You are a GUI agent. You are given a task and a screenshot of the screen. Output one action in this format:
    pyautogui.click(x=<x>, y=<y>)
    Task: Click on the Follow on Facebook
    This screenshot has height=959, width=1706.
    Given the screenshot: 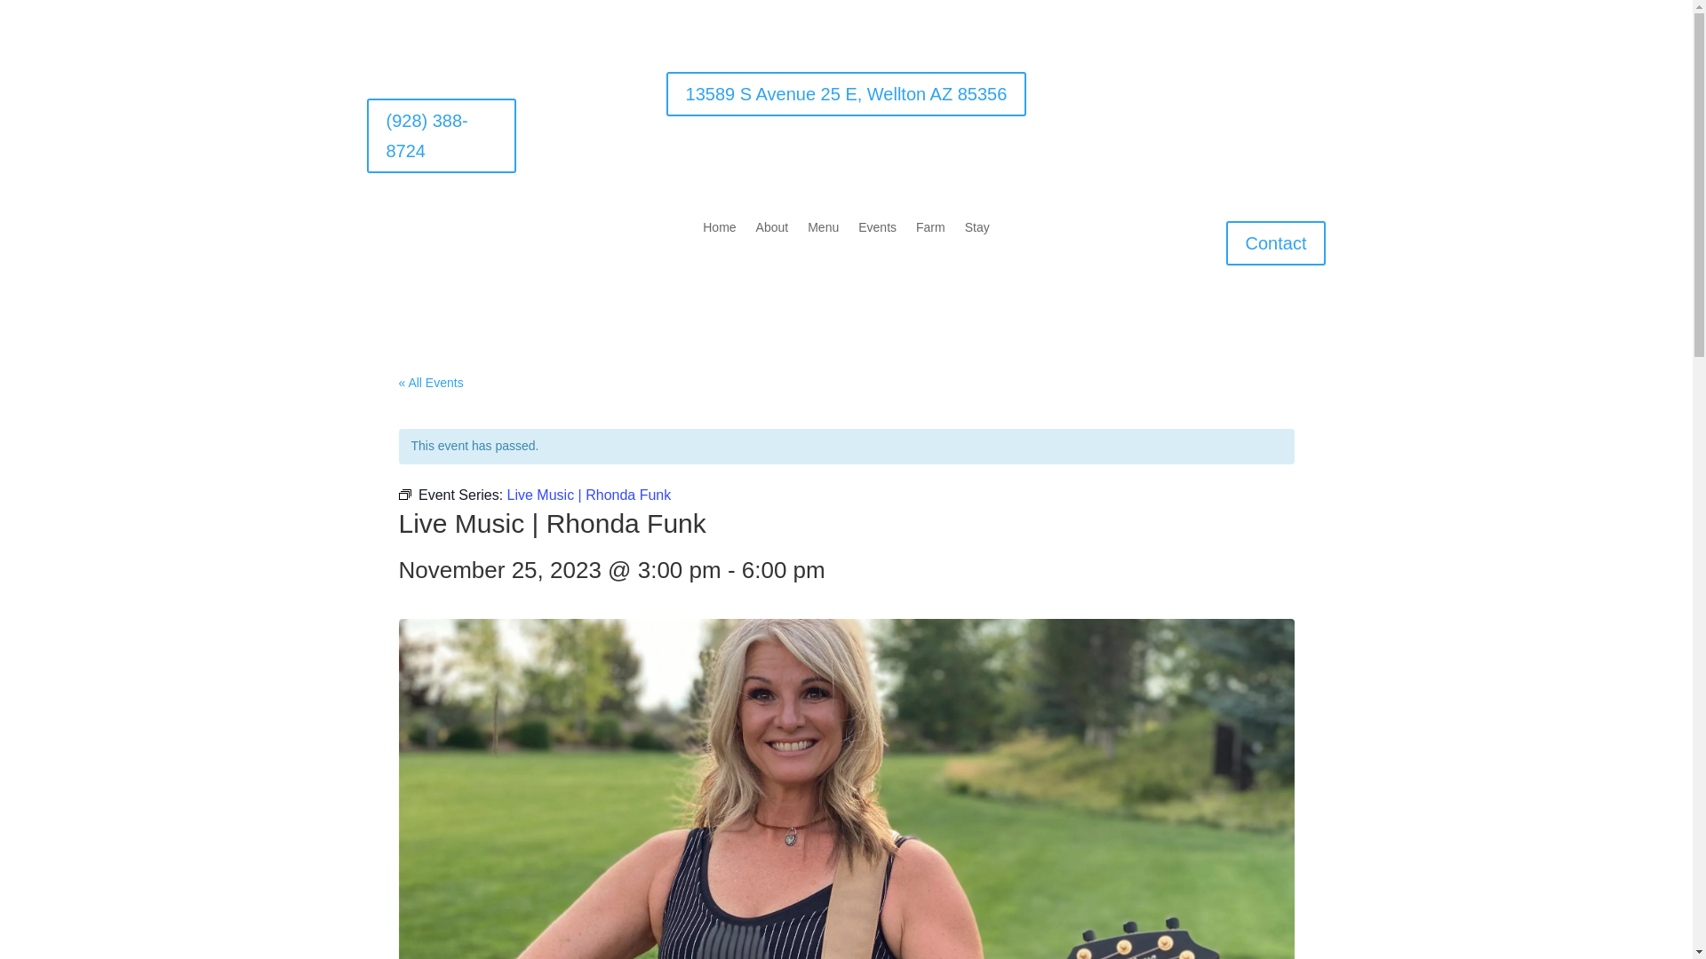 What is the action you would take?
    pyautogui.click(x=1276, y=86)
    